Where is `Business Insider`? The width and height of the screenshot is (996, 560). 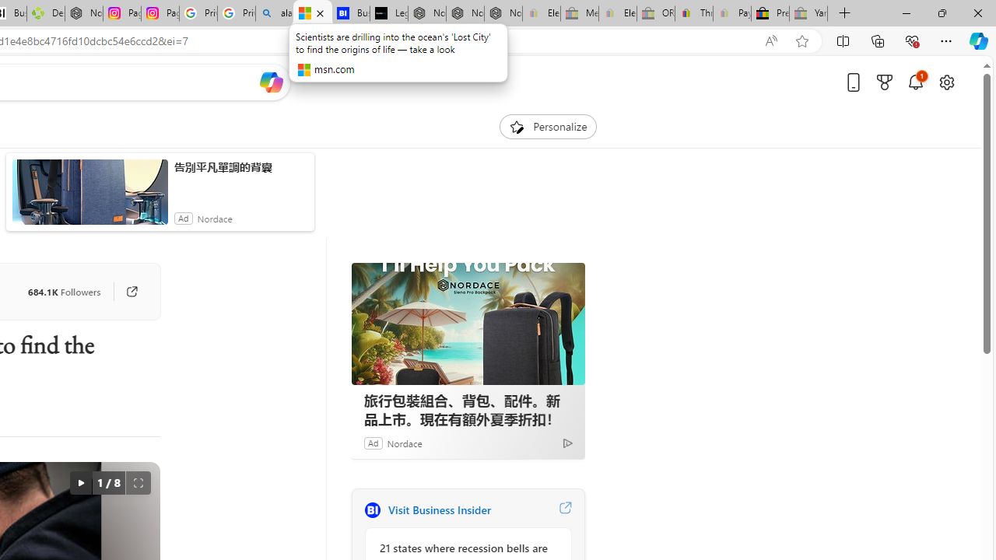
Business Insider is located at coordinates (372, 510).